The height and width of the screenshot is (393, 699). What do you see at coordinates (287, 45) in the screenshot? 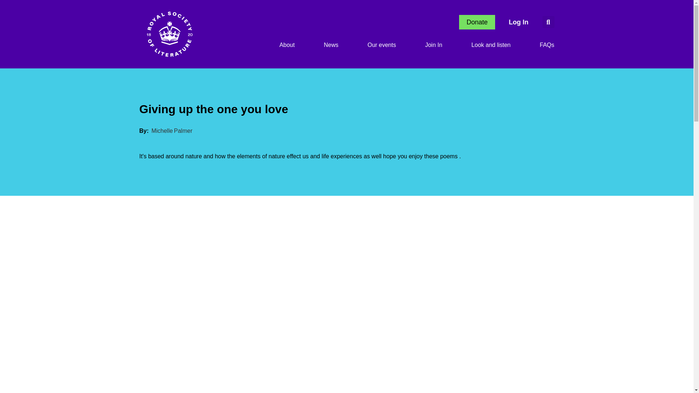
I see `About` at bounding box center [287, 45].